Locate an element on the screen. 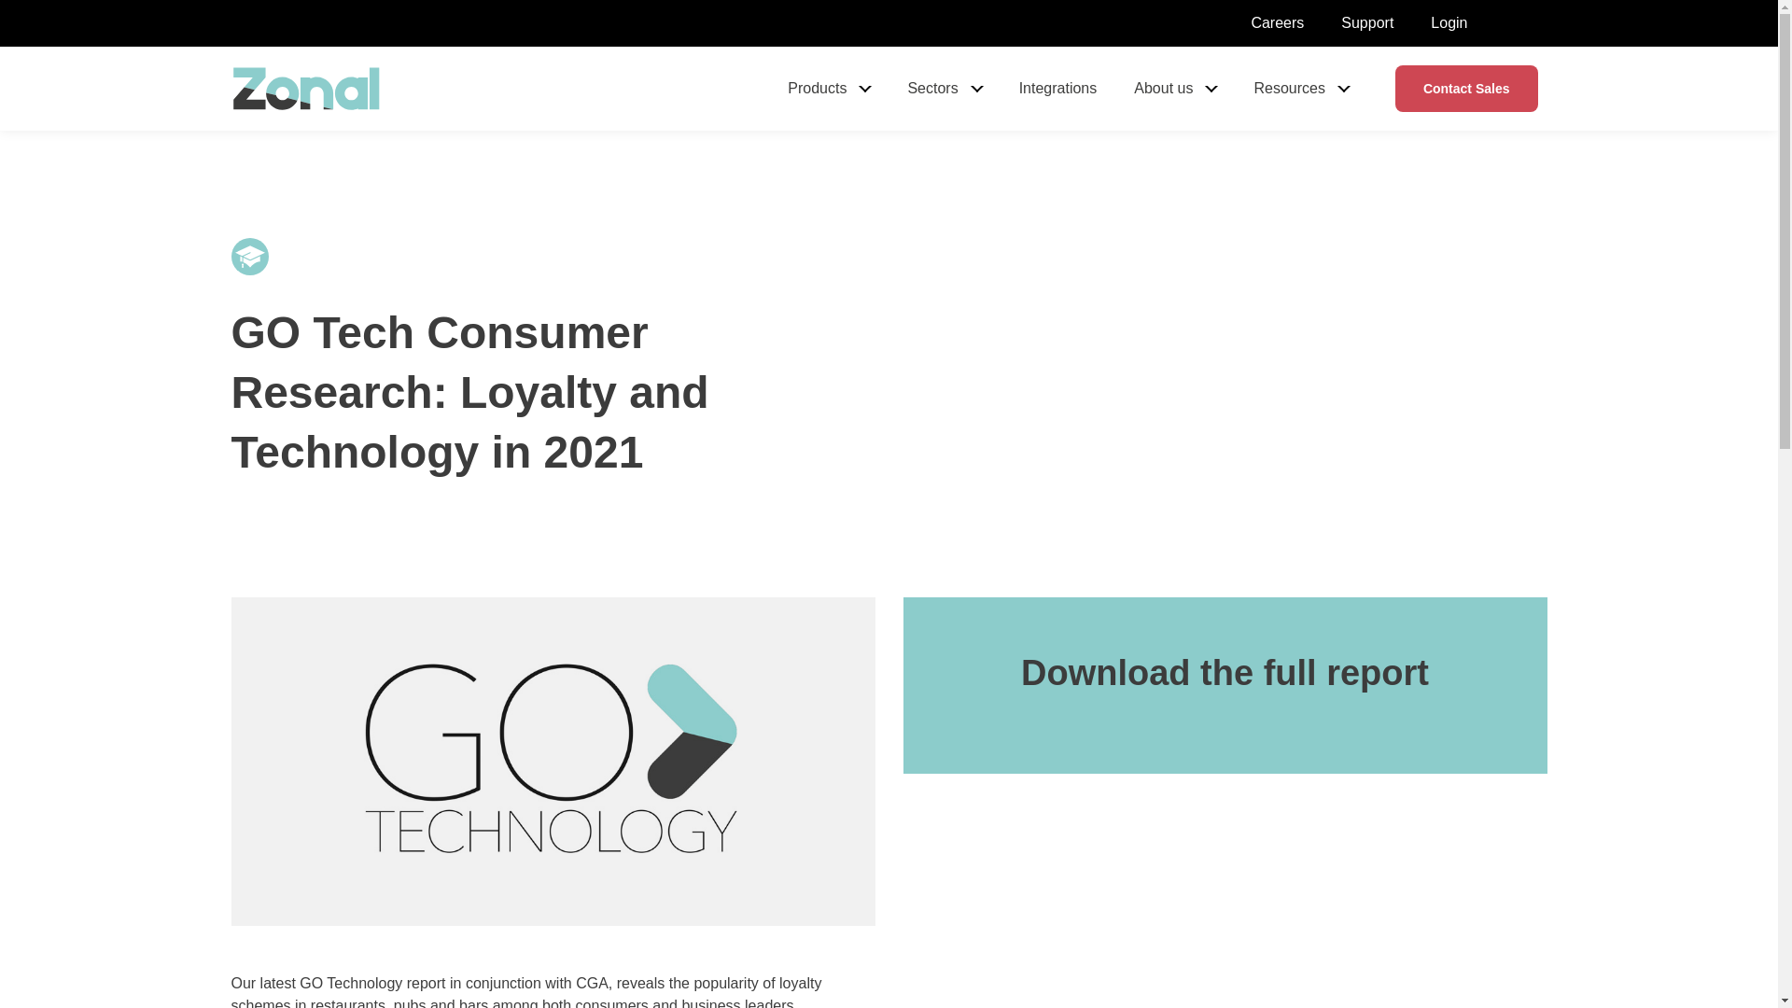  Support is located at coordinates (1366, 22).